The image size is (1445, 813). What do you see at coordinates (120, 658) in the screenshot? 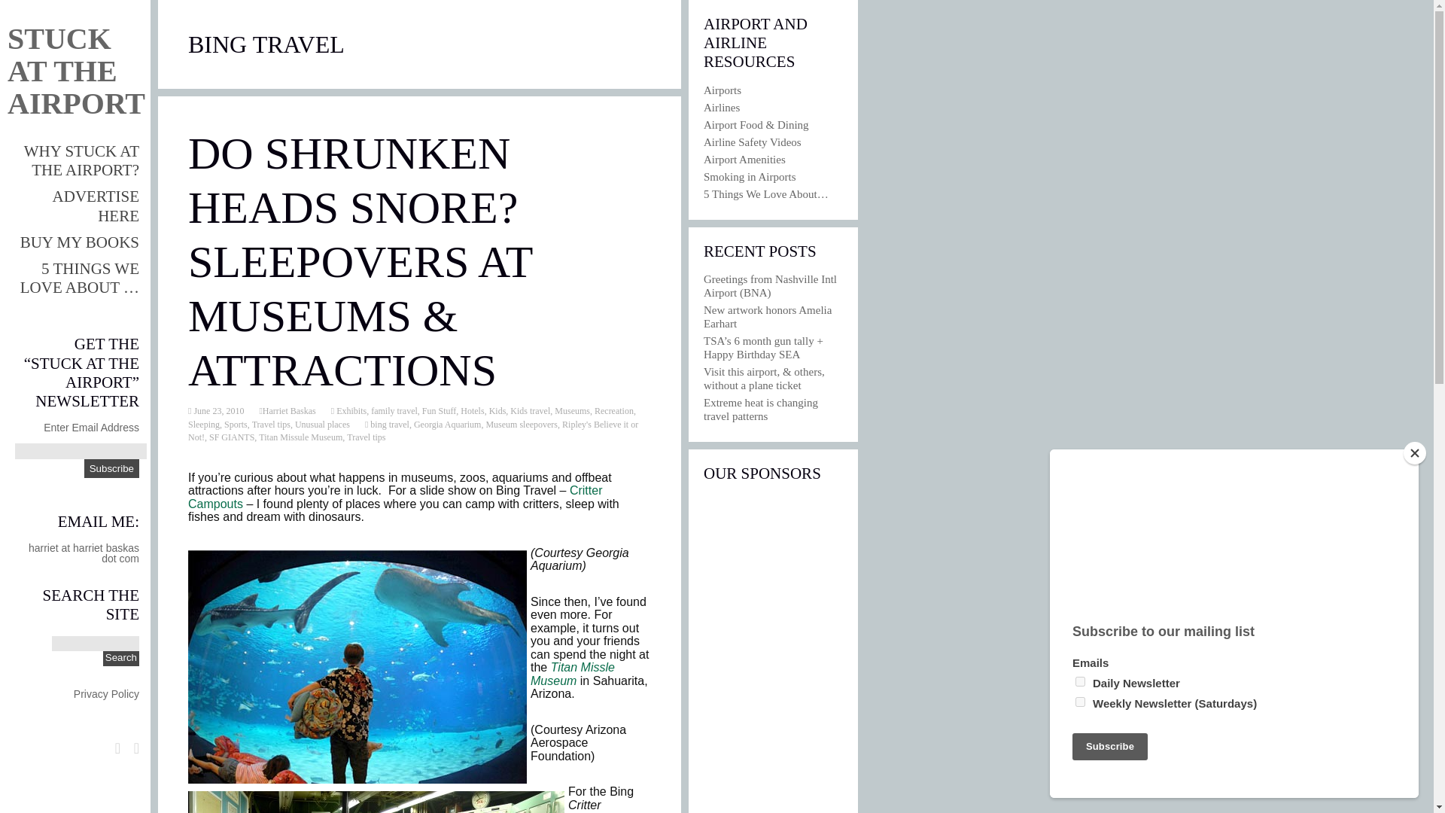
I see `Search` at bounding box center [120, 658].